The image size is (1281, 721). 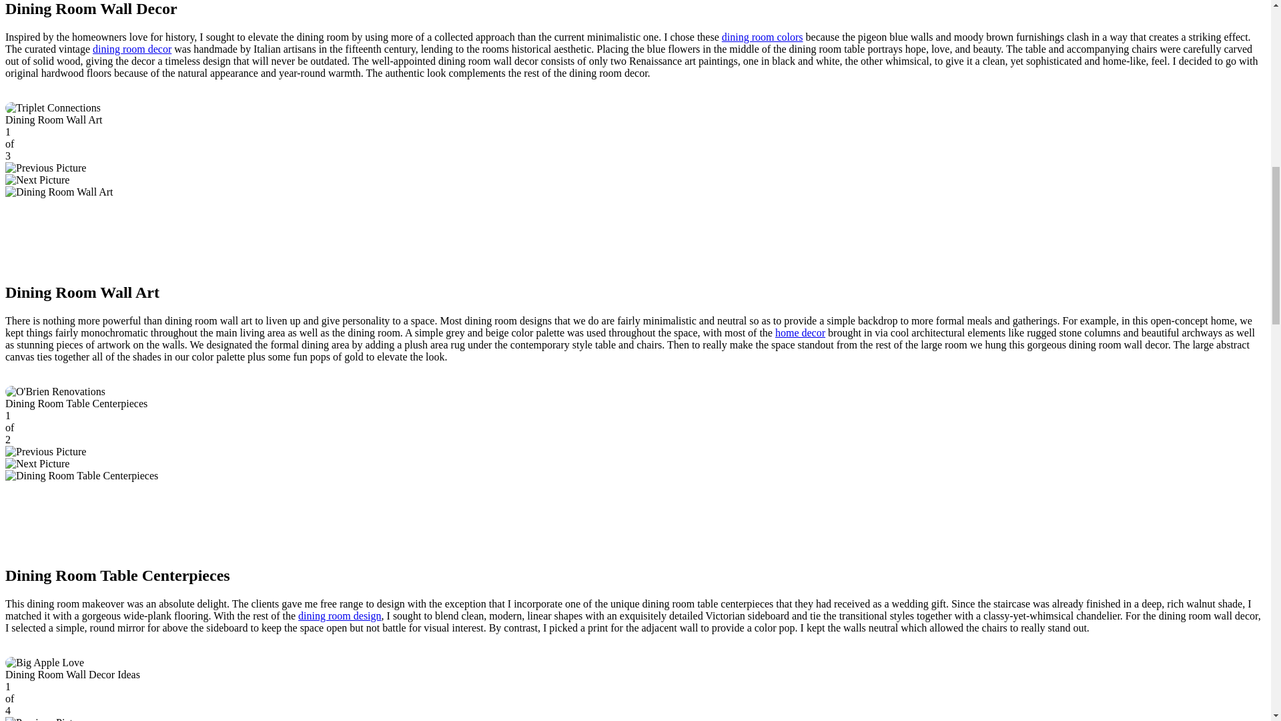 What do you see at coordinates (762, 37) in the screenshot?
I see `dining room colors` at bounding box center [762, 37].